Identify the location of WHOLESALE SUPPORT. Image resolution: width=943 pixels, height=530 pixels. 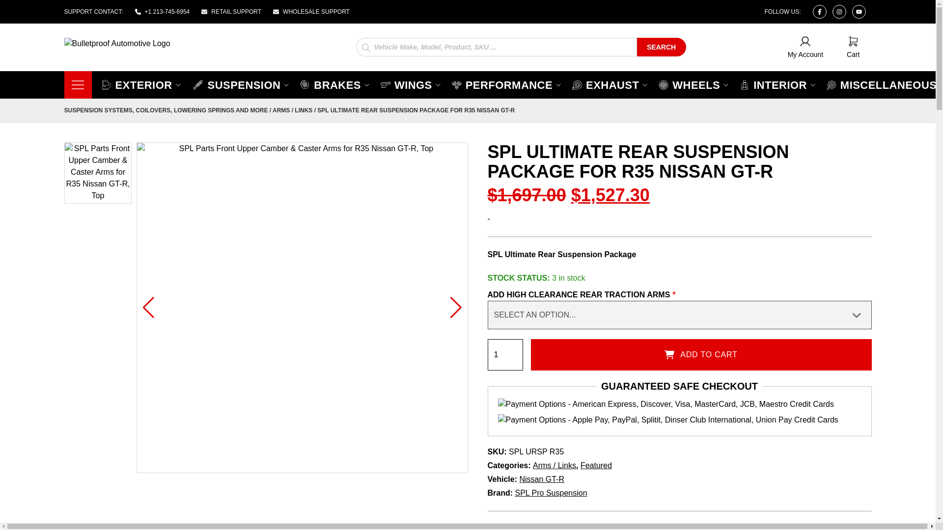
(819, 11).